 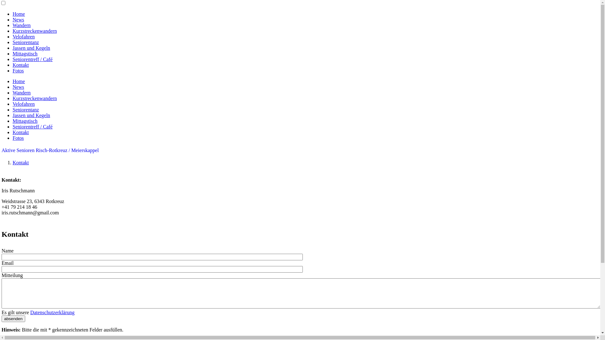 What do you see at coordinates (19, 14) in the screenshot?
I see `Home` at bounding box center [19, 14].